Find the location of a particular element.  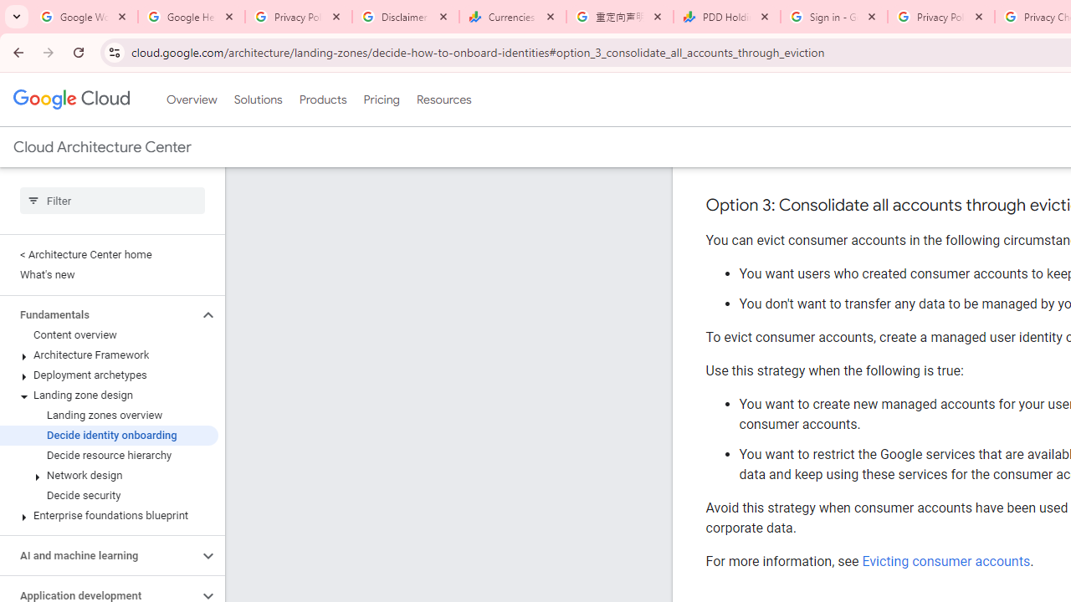

Decide security is located at coordinates (109, 495).